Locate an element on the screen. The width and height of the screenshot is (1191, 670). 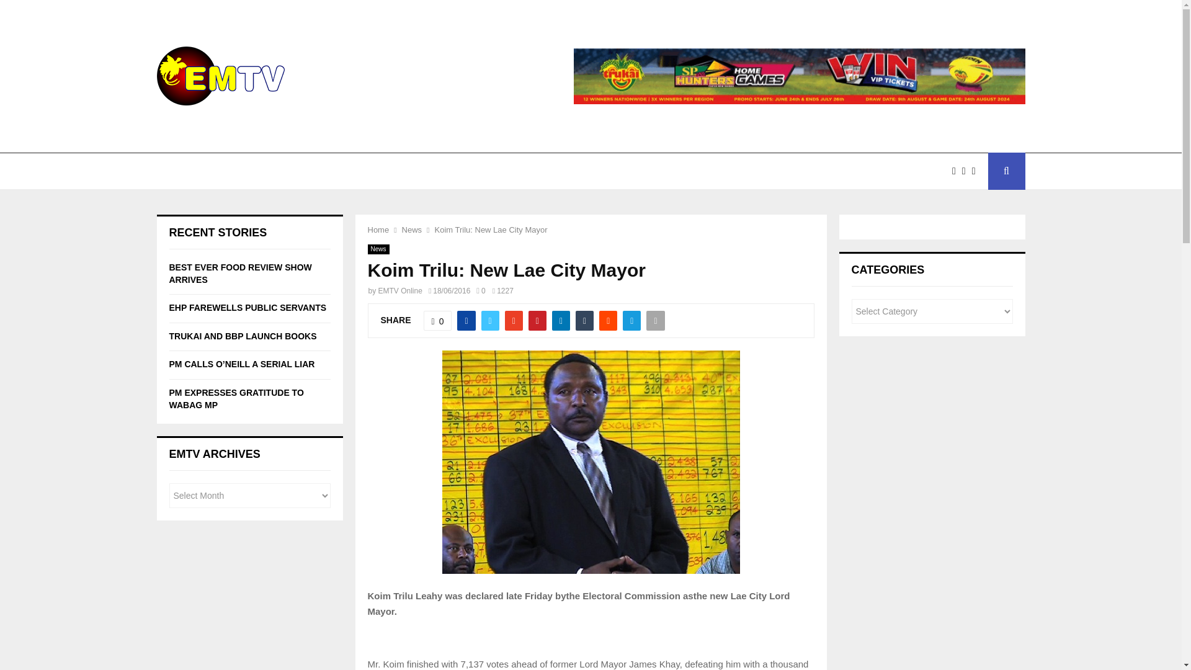
PROGRAMMES is located at coordinates (421, 171).